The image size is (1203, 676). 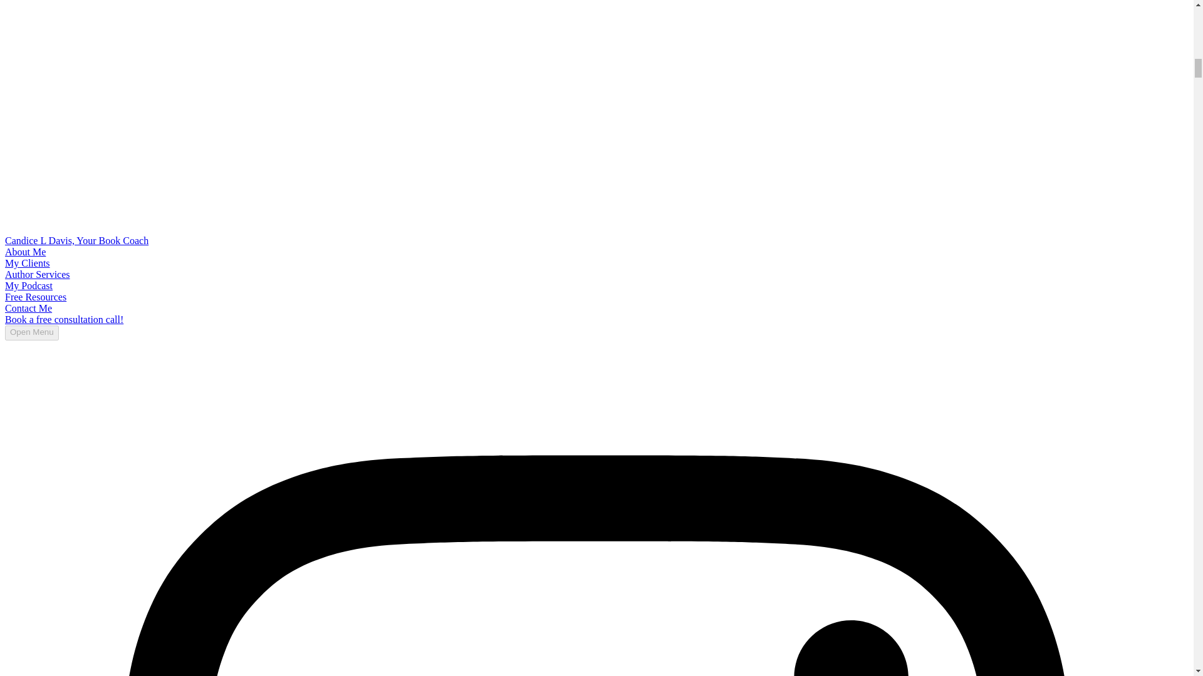 I want to click on My Clients, so click(x=28, y=263).